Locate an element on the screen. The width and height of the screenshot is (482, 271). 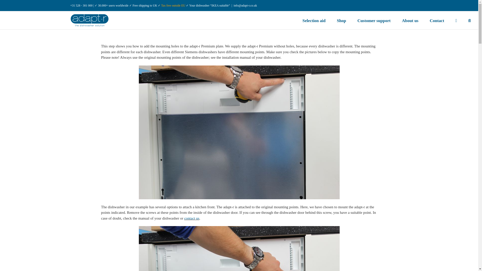
Selection aid is located at coordinates (314, 20).